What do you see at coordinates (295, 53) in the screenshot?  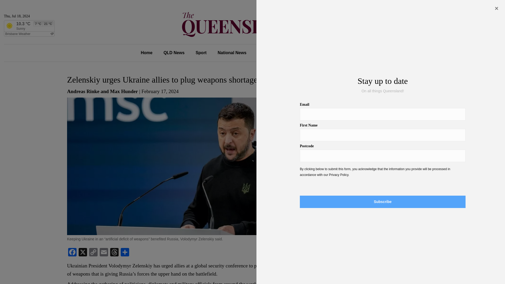 I see `Lifestyle` at bounding box center [295, 53].